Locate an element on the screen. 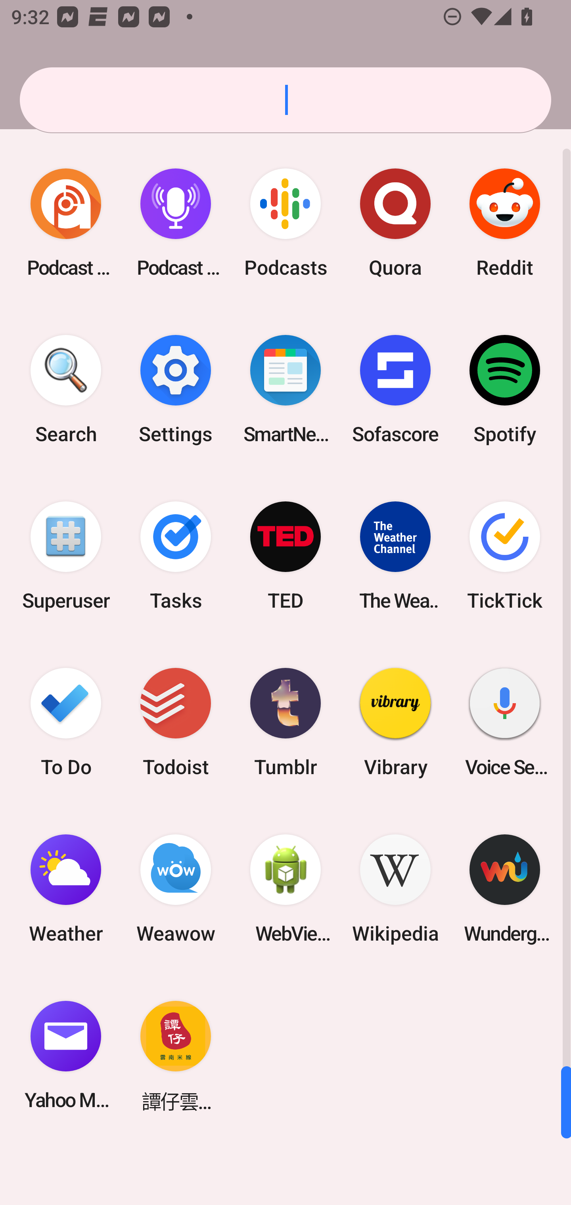  Vibrary is located at coordinates (395, 721).